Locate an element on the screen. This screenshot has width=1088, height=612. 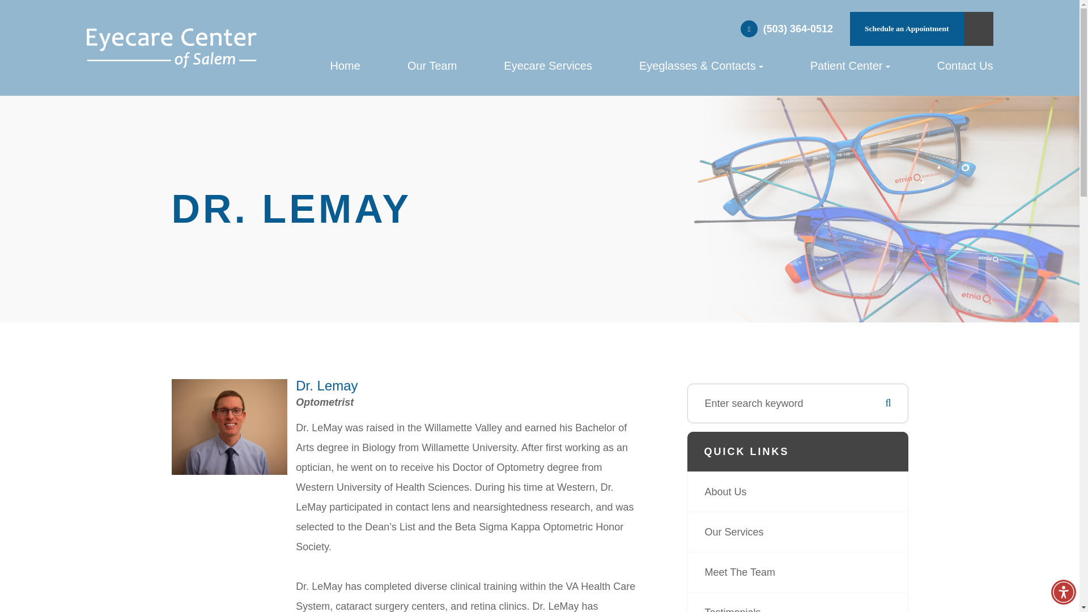
Home is located at coordinates (345, 71).